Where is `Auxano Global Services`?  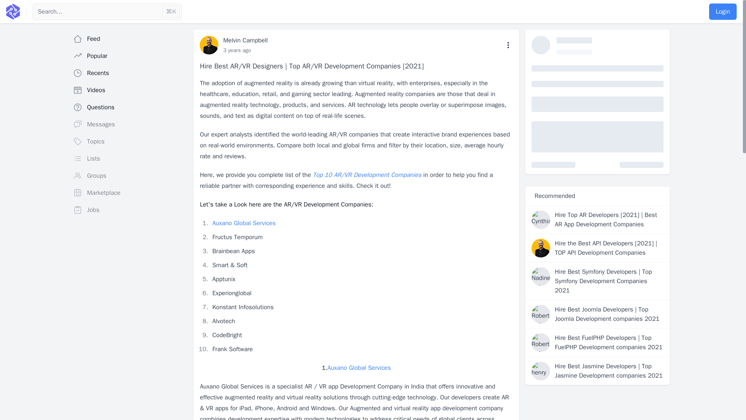
Auxano Global Services is located at coordinates (243, 223).